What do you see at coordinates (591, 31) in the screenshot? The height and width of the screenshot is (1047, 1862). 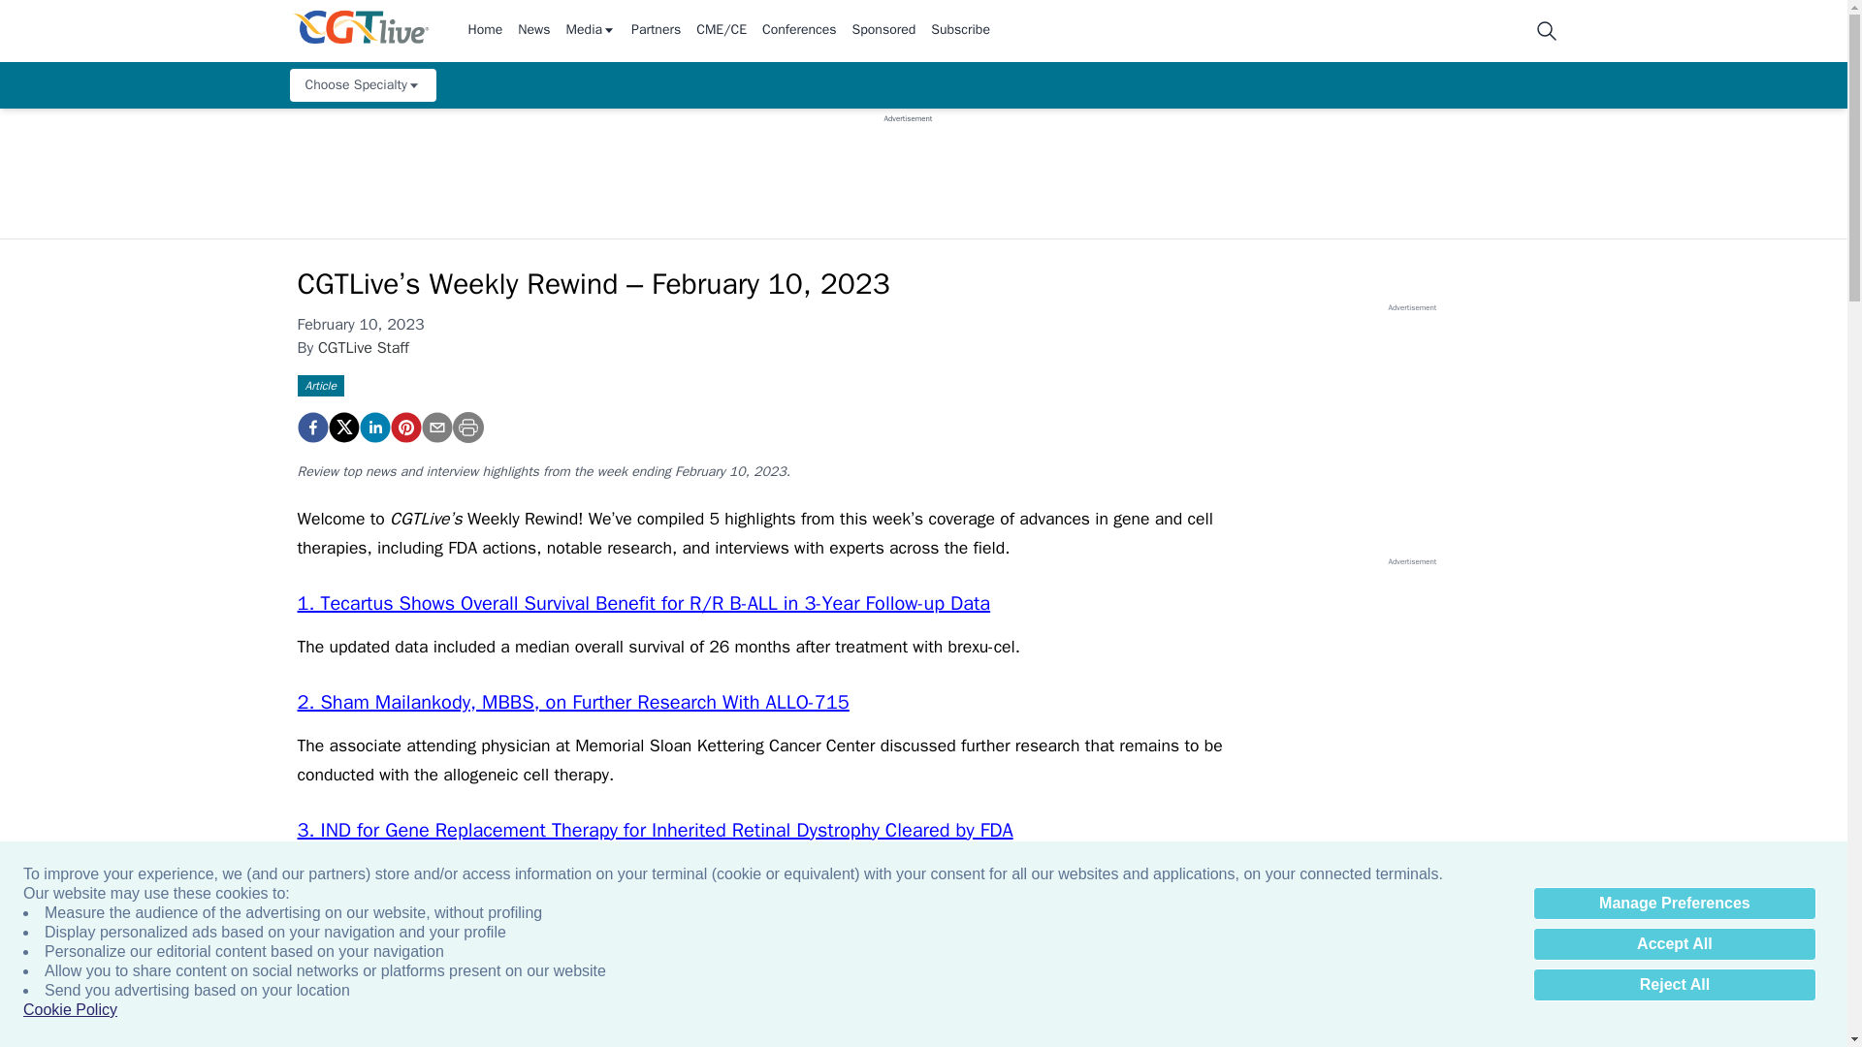 I see `Media` at bounding box center [591, 31].